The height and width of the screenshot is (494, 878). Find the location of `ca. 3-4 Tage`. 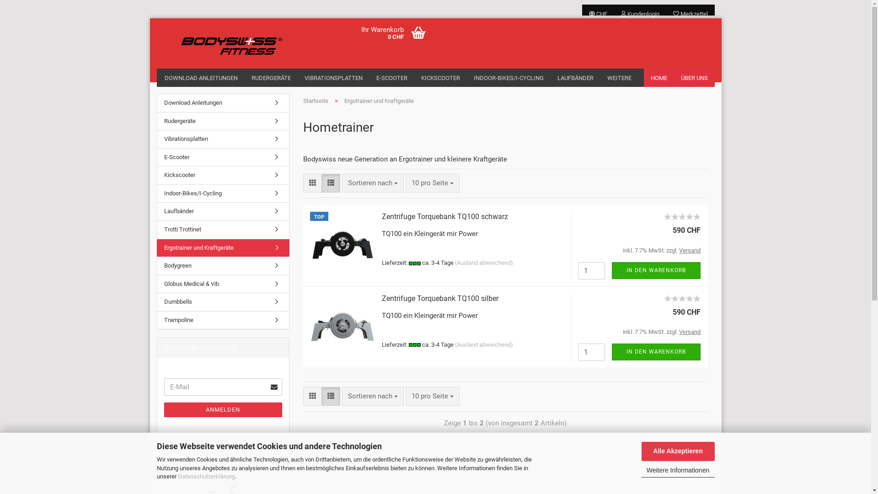

ca. 3-4 Tage is located at coordinates (415, 263).